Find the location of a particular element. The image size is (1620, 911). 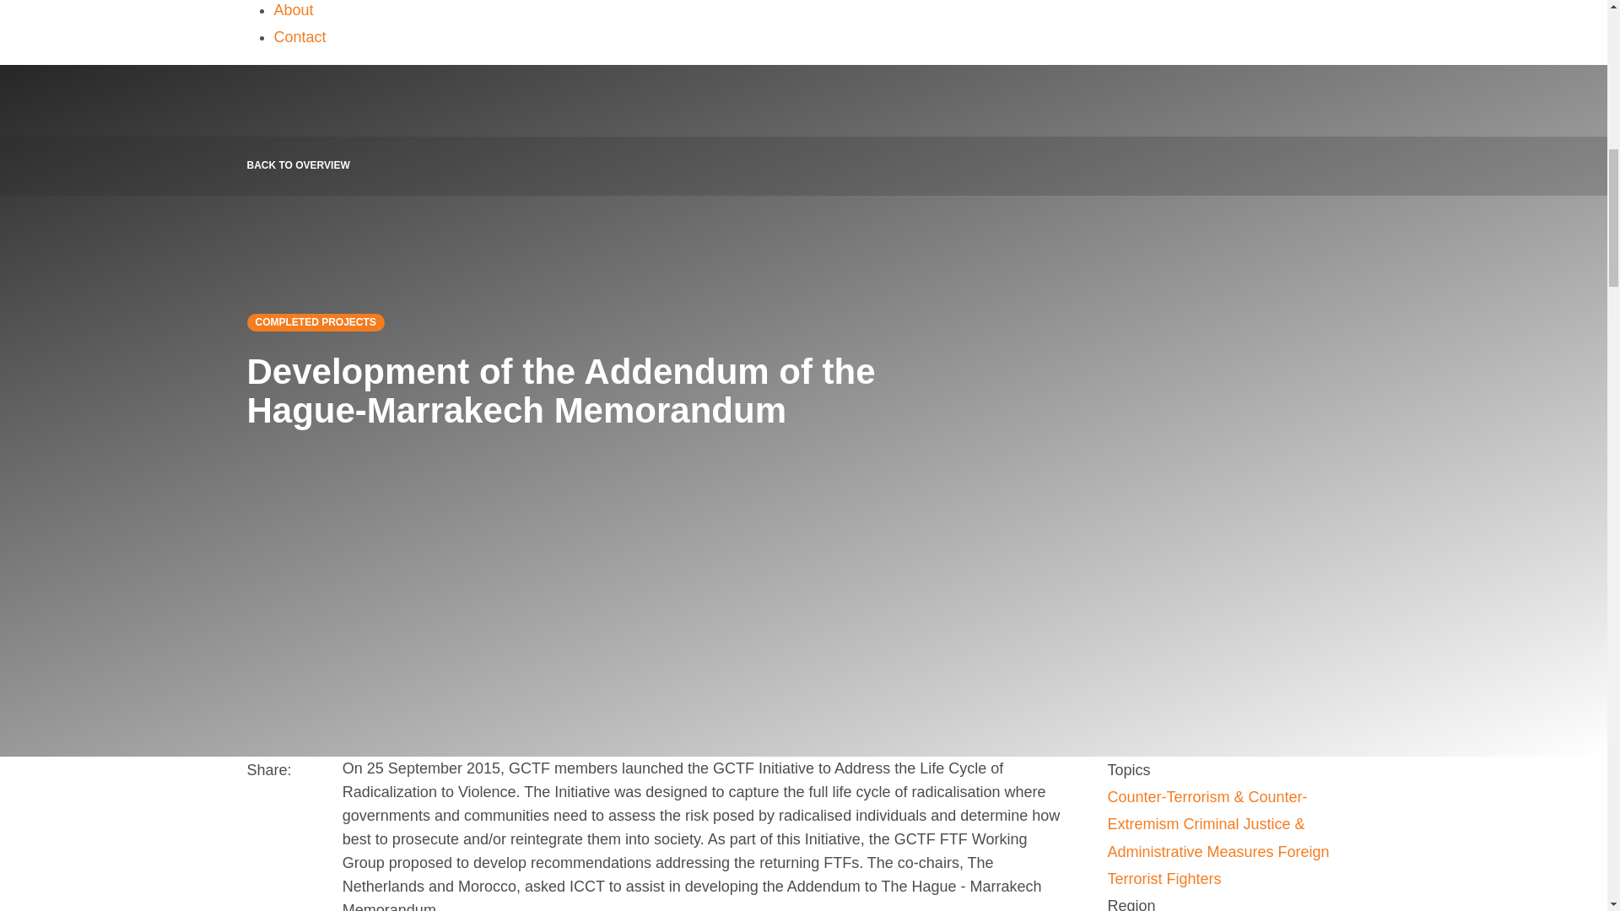

Foreign Terrorist Fighters is located at coordinates (1217, 865).